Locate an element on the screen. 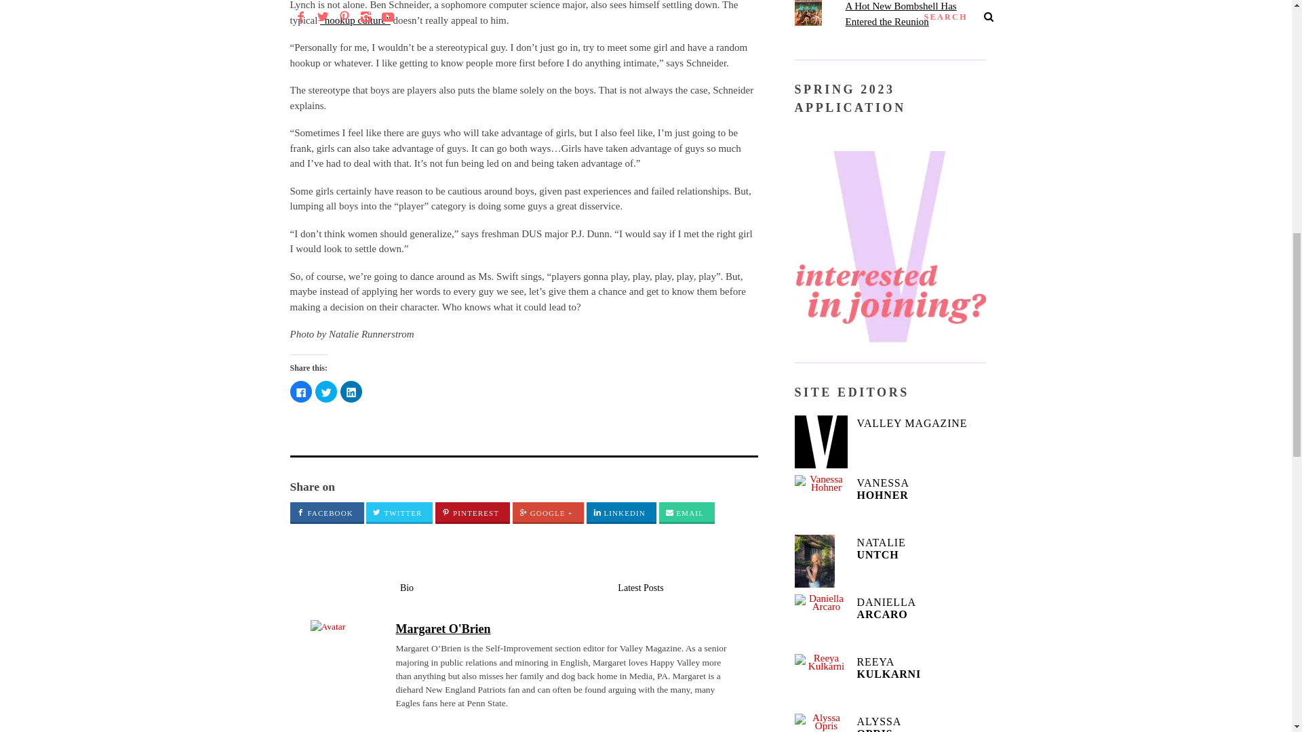 The image size is (1302, 732). VALLEY Magazine is located at coordinates (821, 442).